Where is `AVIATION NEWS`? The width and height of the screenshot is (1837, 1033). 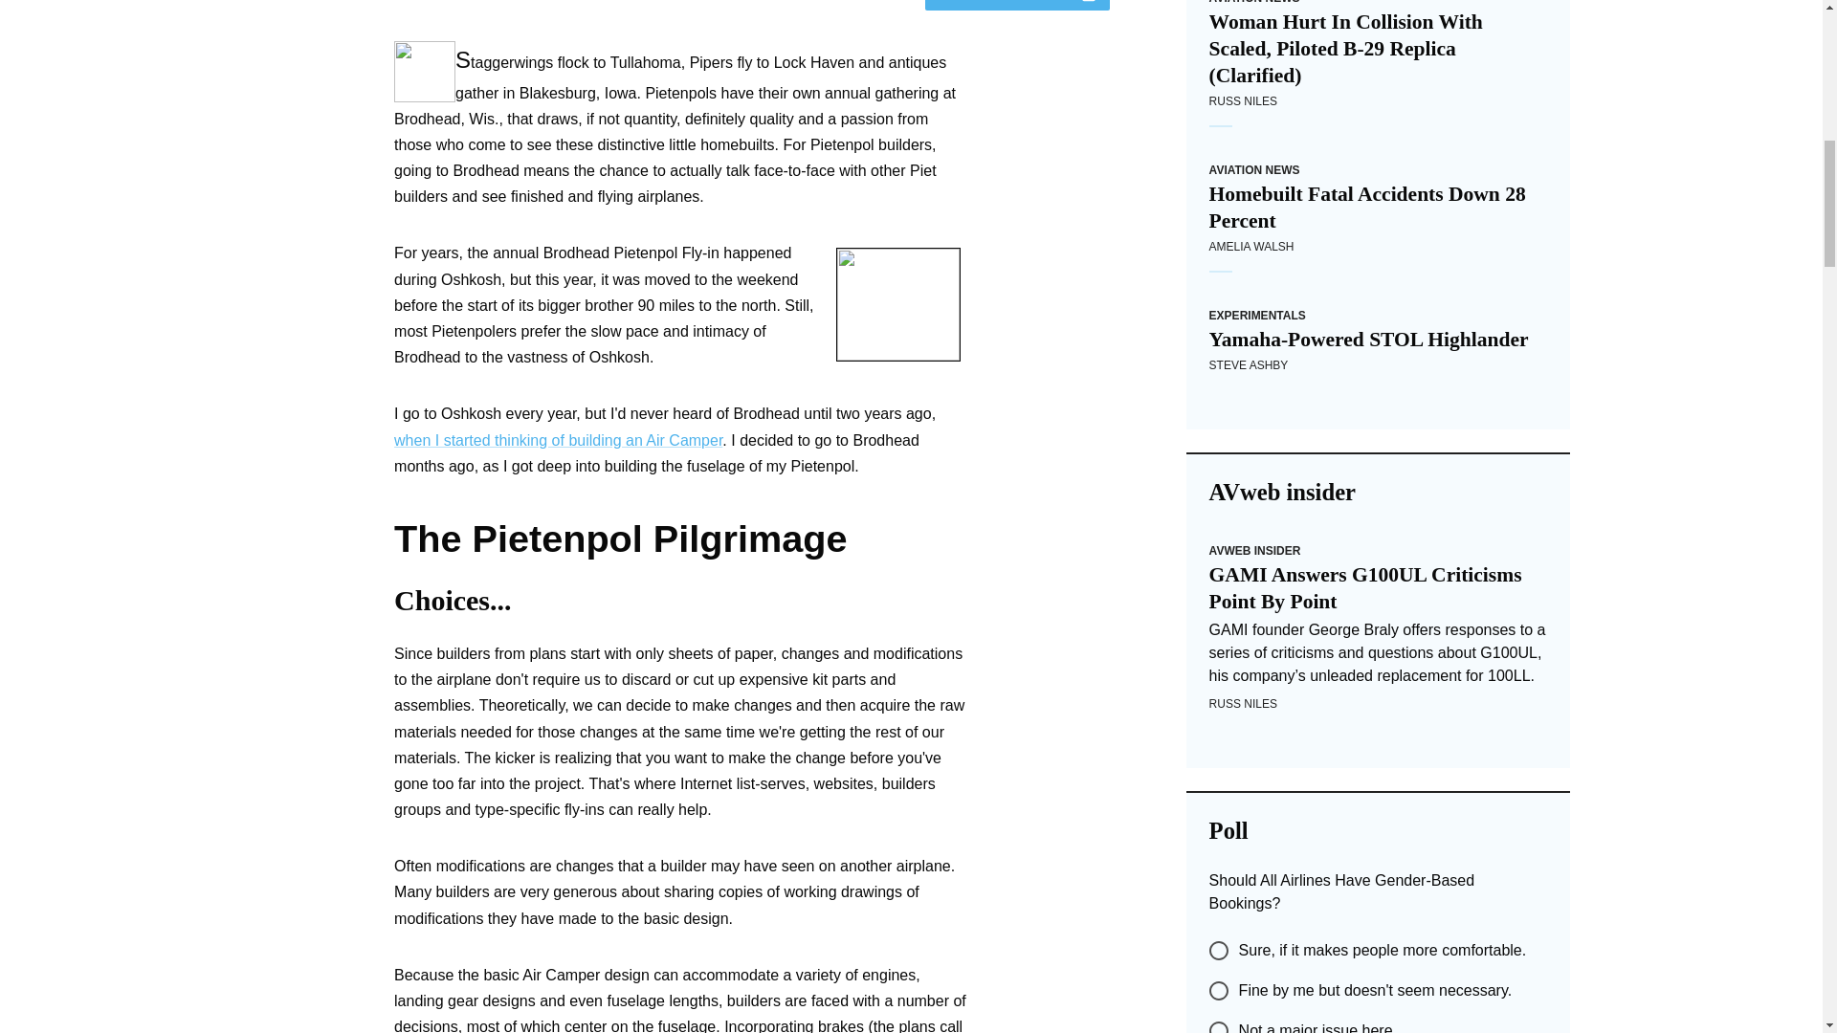
AVIATION NEWS is located at coordinates (1254, 2).